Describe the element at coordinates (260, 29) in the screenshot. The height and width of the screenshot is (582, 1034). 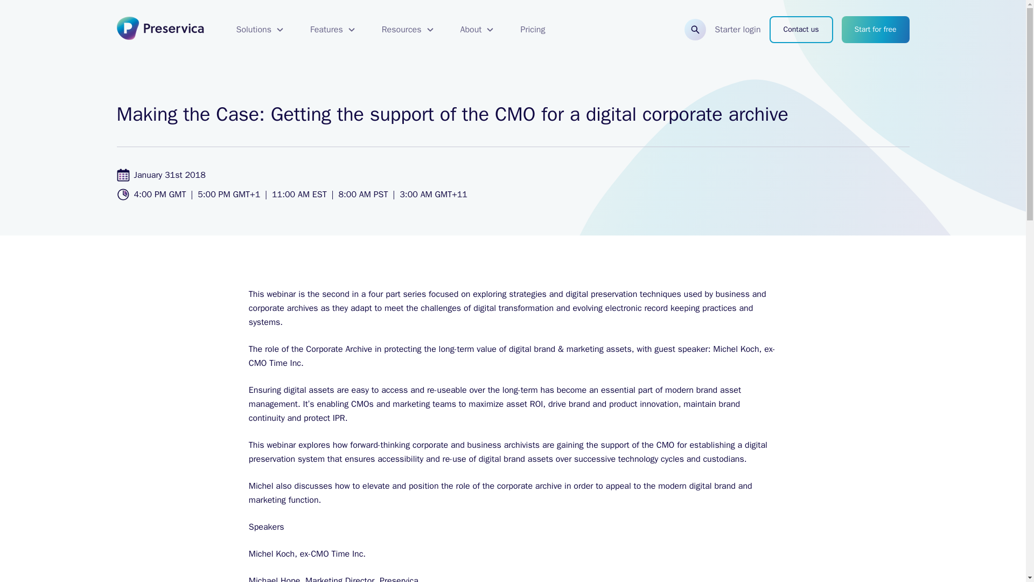
I see `Solutions` at that location.